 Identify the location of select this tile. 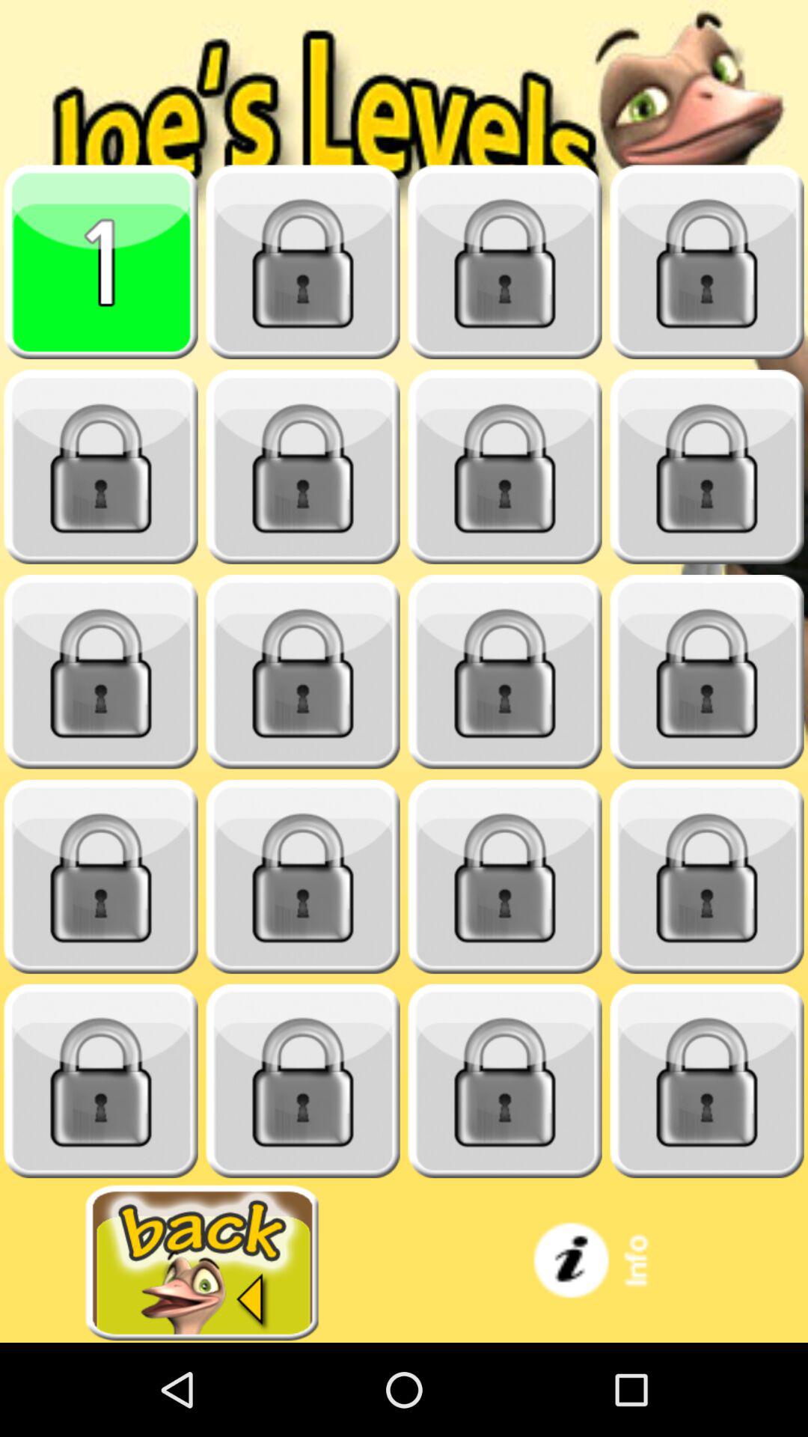
(303, 877).